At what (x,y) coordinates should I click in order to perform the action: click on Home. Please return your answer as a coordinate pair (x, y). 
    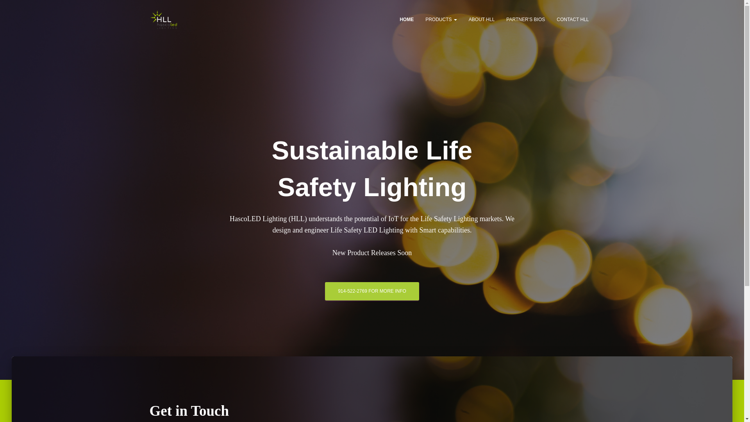
    Looking at the image, I should click on (406, 19).